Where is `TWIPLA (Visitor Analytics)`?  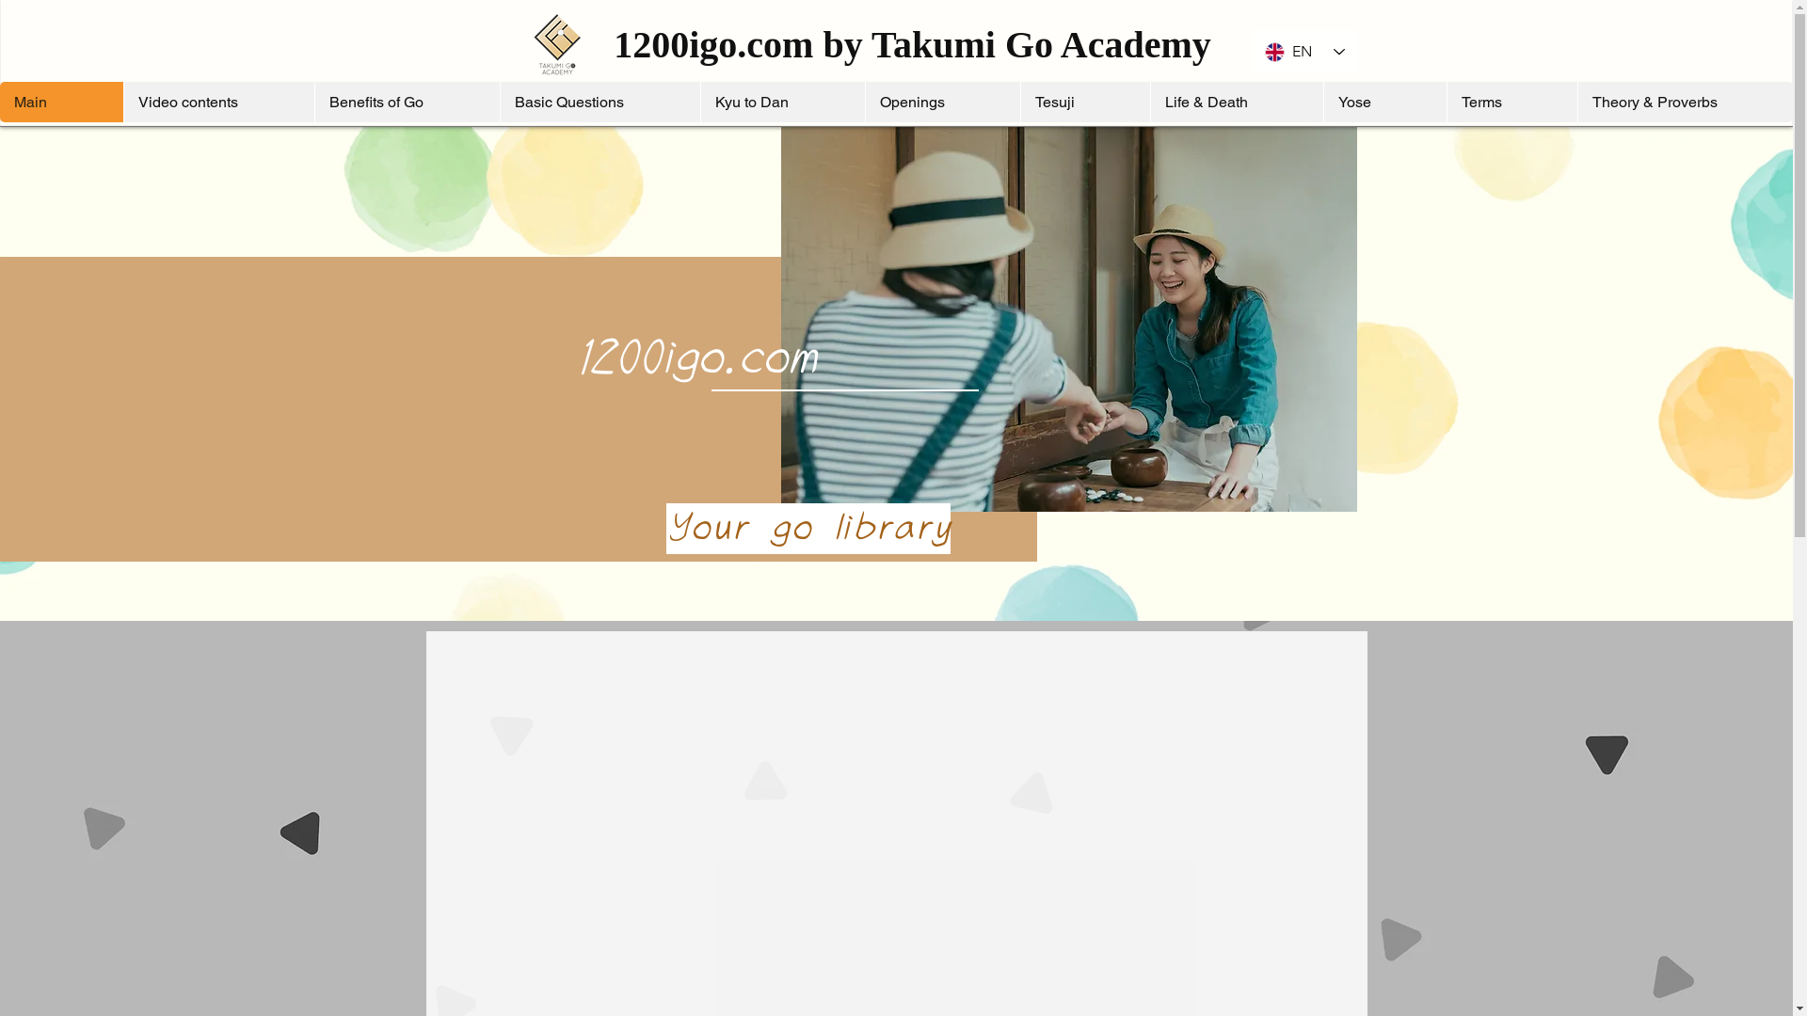
TWIPLA (Visitor Analytics) is located at coordinates (284, 350).